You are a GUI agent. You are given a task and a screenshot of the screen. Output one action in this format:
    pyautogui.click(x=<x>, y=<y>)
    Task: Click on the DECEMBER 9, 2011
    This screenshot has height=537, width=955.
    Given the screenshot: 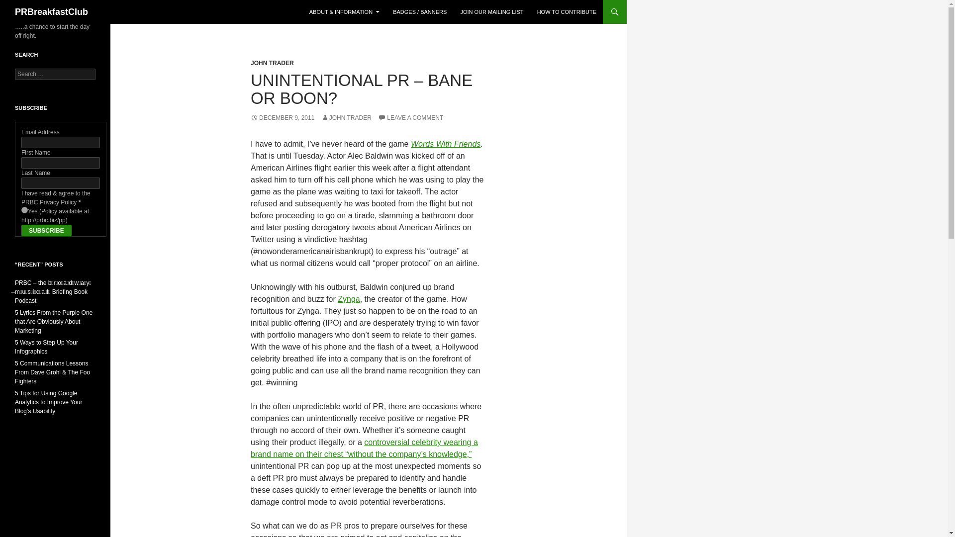 What is the action you would take?
    pyautogui.click(x=282, y=118)
    